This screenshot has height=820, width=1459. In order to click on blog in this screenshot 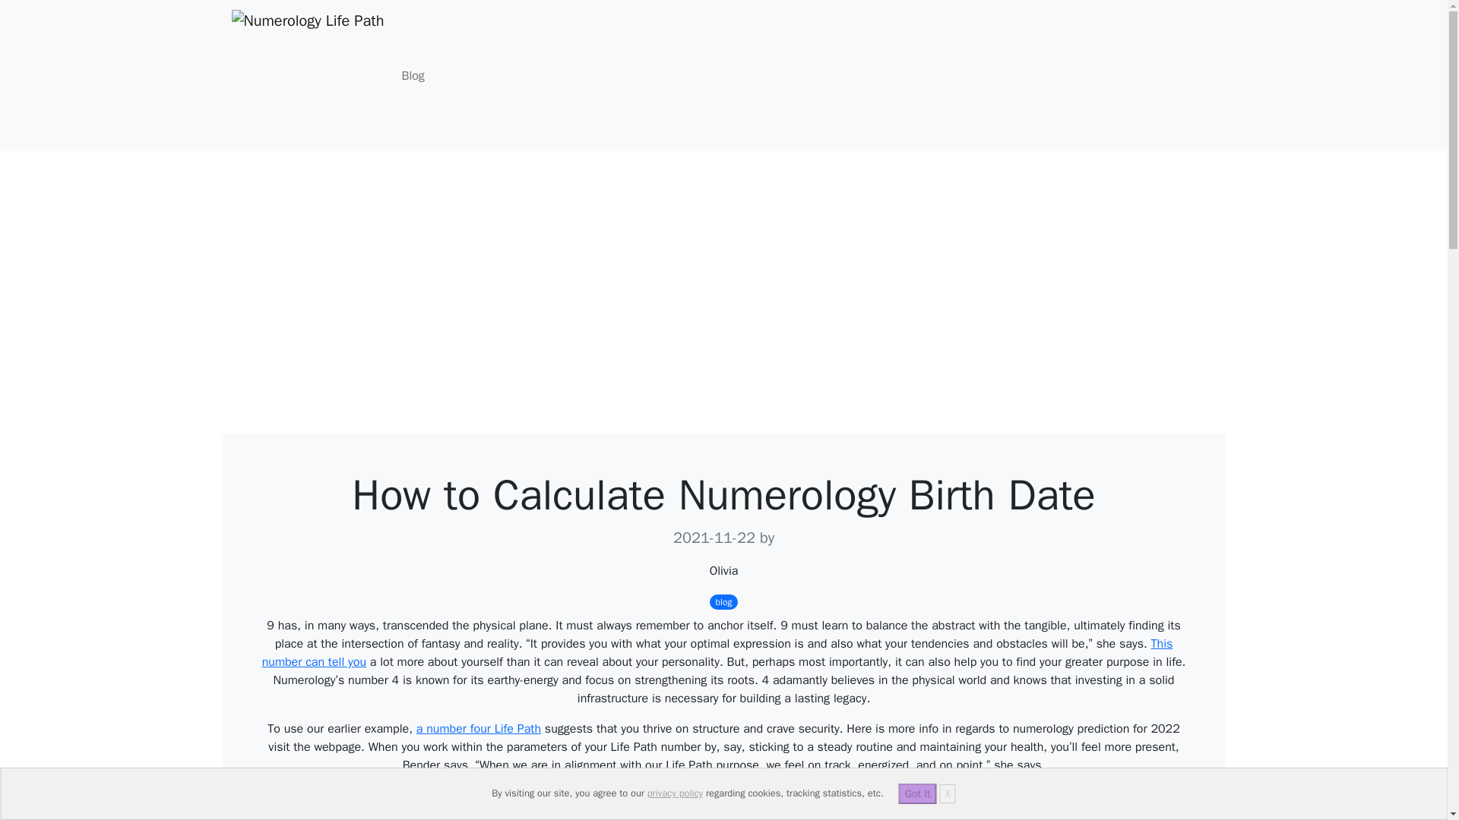, I will do `click(723, 602)`.